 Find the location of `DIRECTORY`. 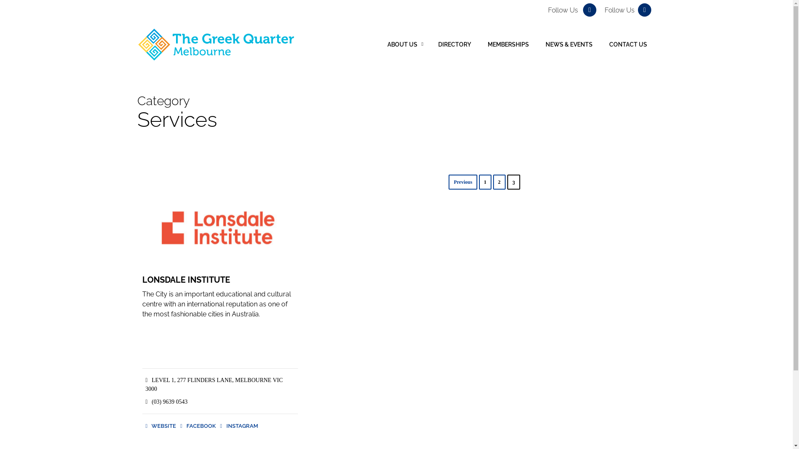

DIRECTORY is located at coordinates (454, 44).